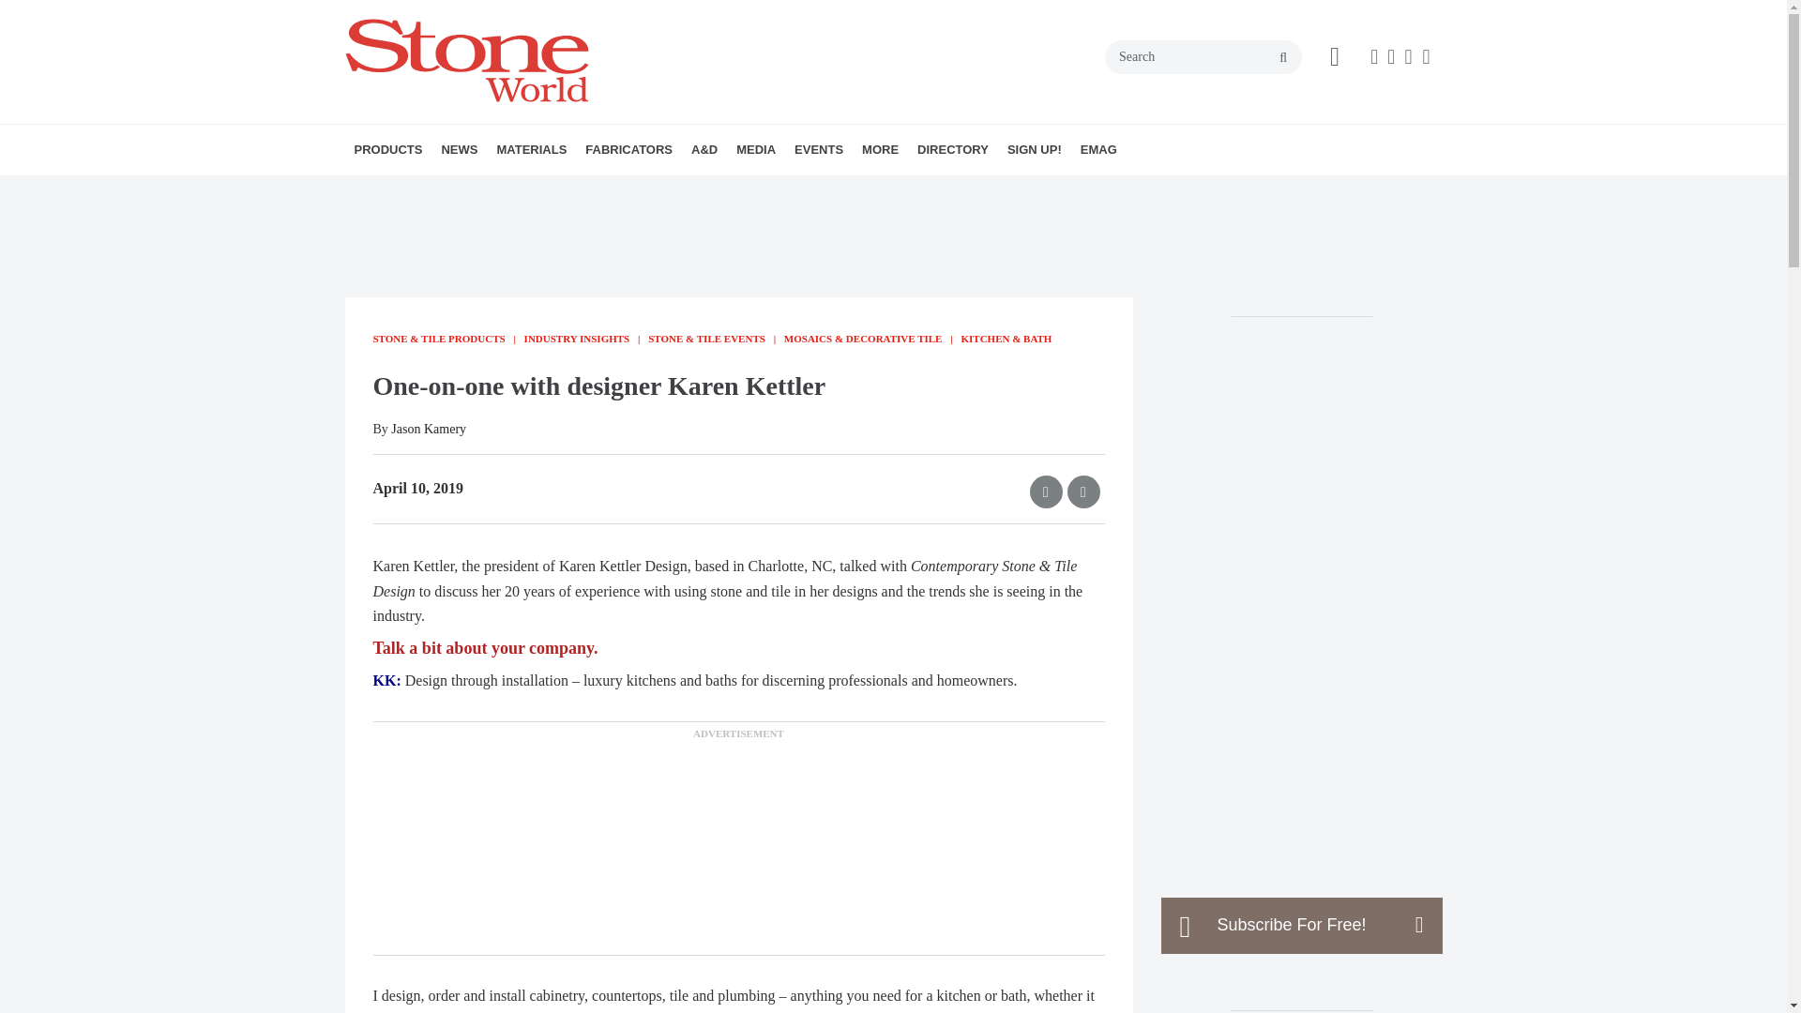 The height and width of the screenshot is (1013, 1801). I want to click on FABRICATOR HOW-TO, so click(693, 190).